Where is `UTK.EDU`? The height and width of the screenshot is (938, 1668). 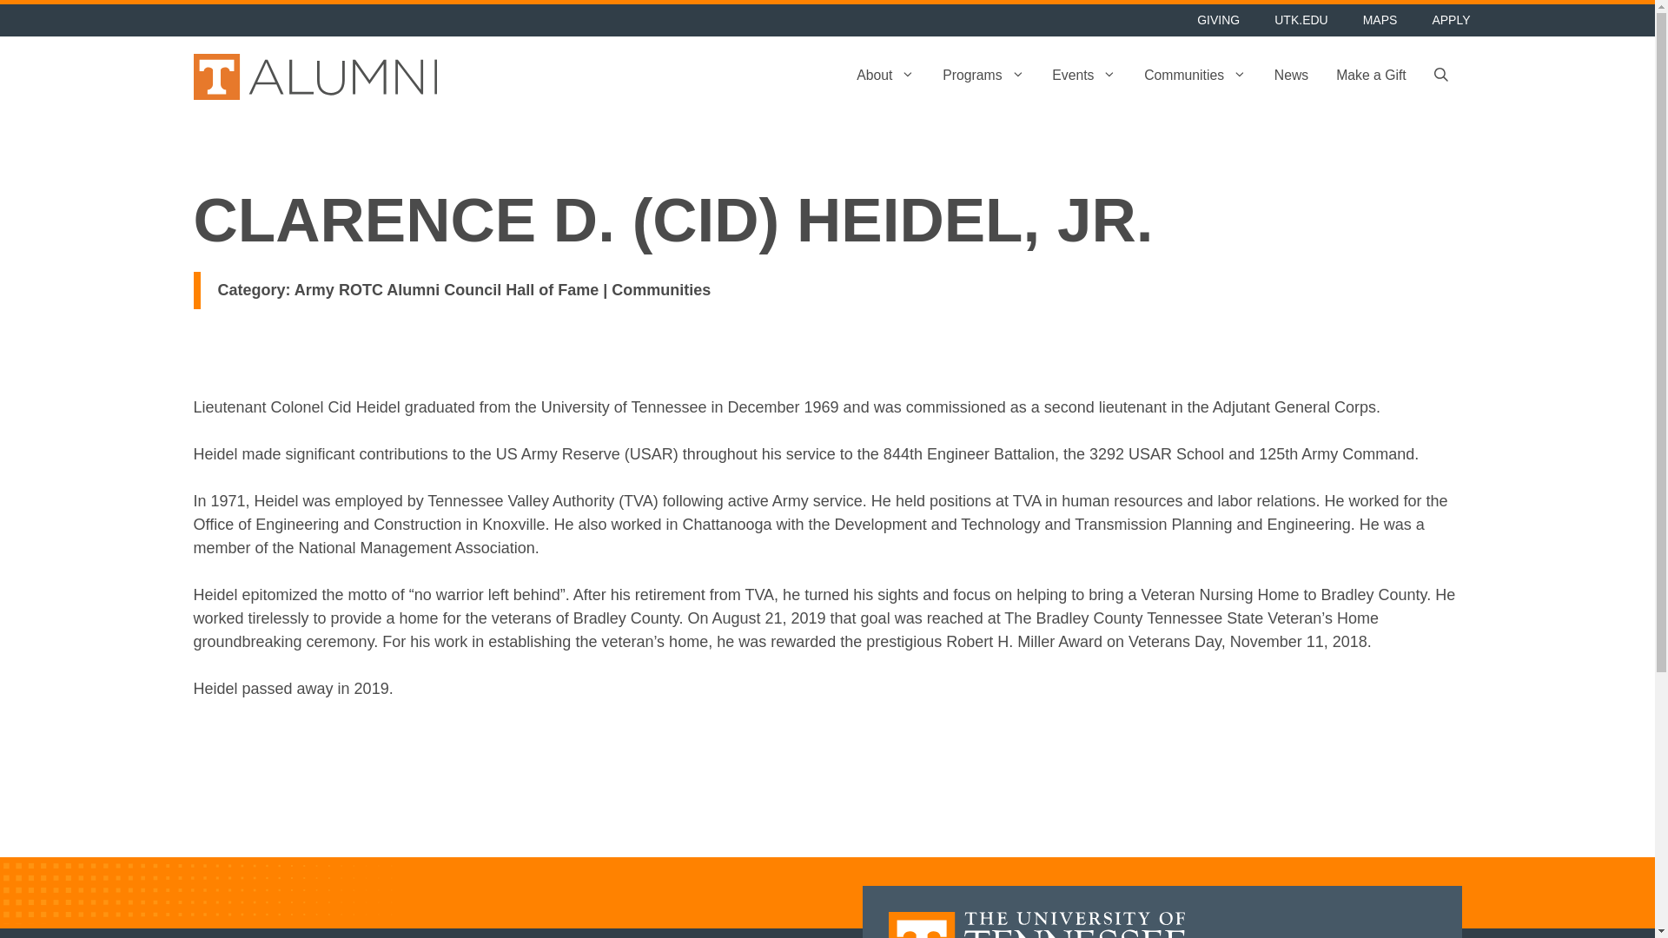 UTK.EDU is located at coordinates (1301, 21).